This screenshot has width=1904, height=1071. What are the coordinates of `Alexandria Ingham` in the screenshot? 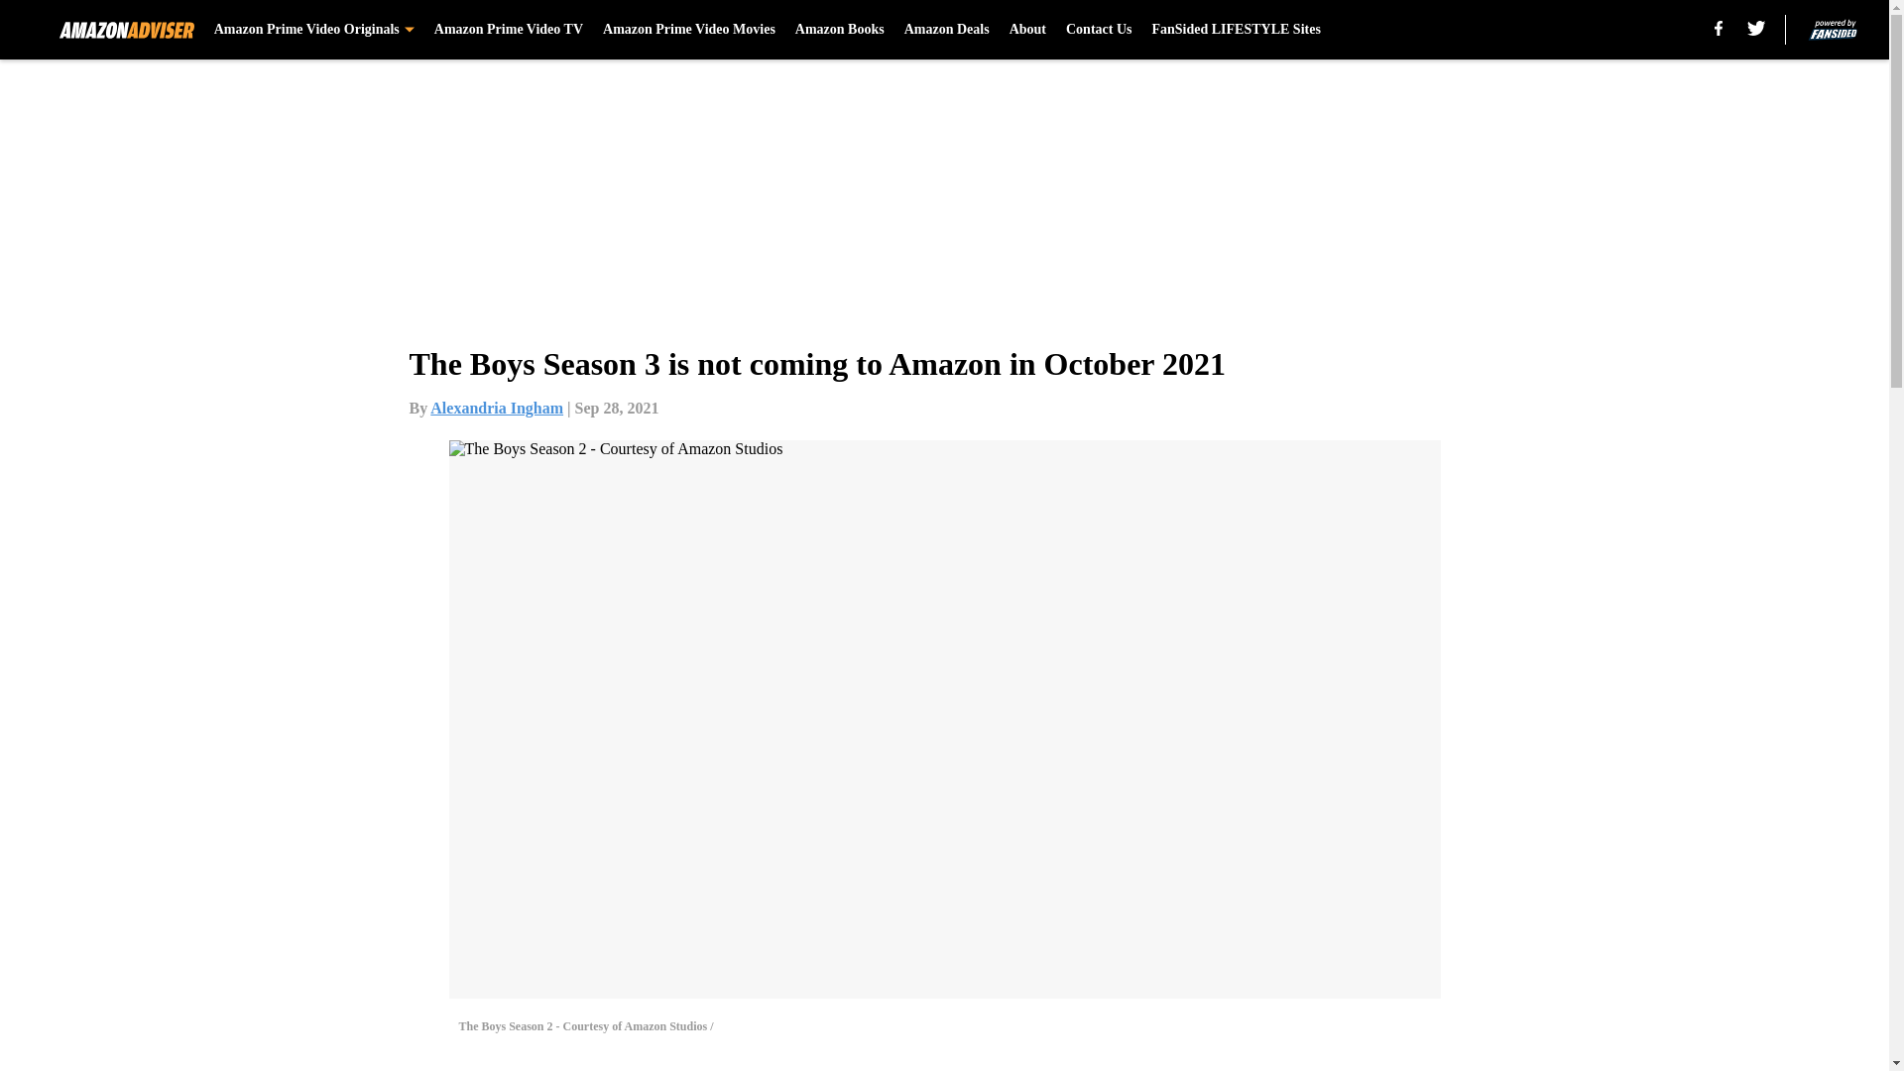 It's located at (496, 408).